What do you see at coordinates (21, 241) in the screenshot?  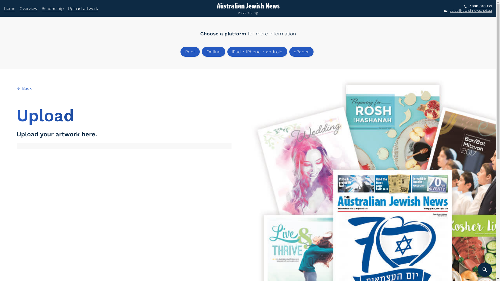 I see `phone
1800 010 171` at bounding box center [21, 241].